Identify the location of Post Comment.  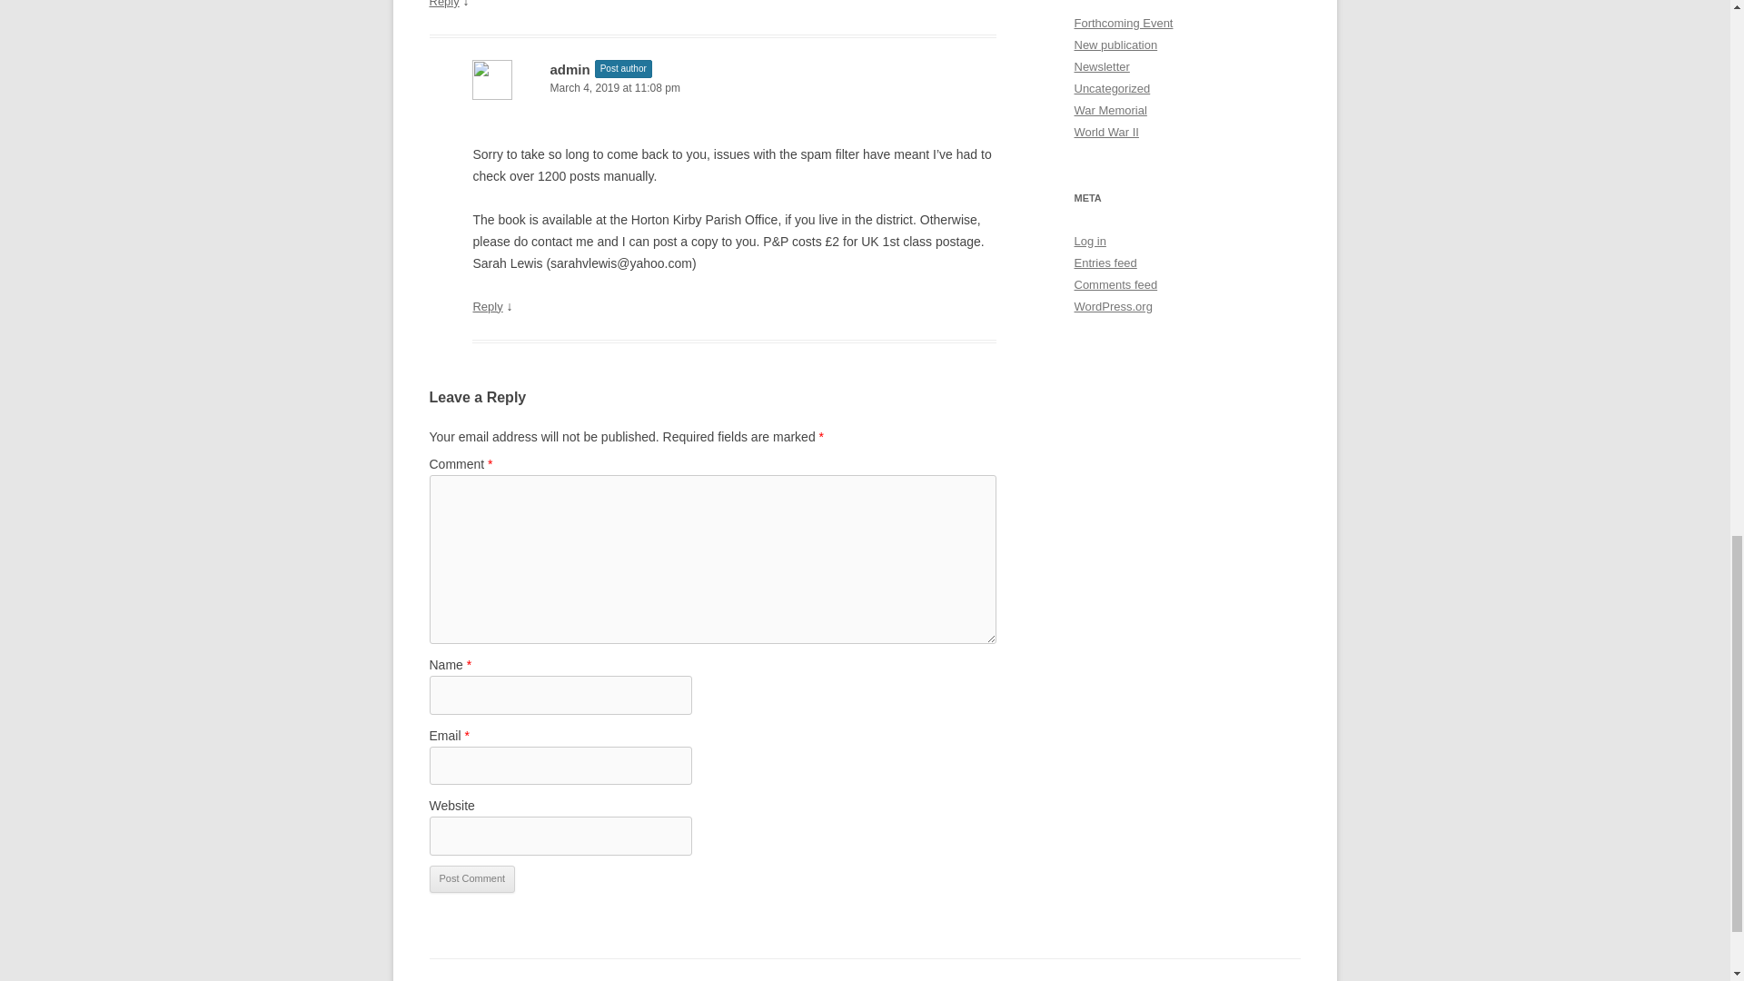
(471, 878).